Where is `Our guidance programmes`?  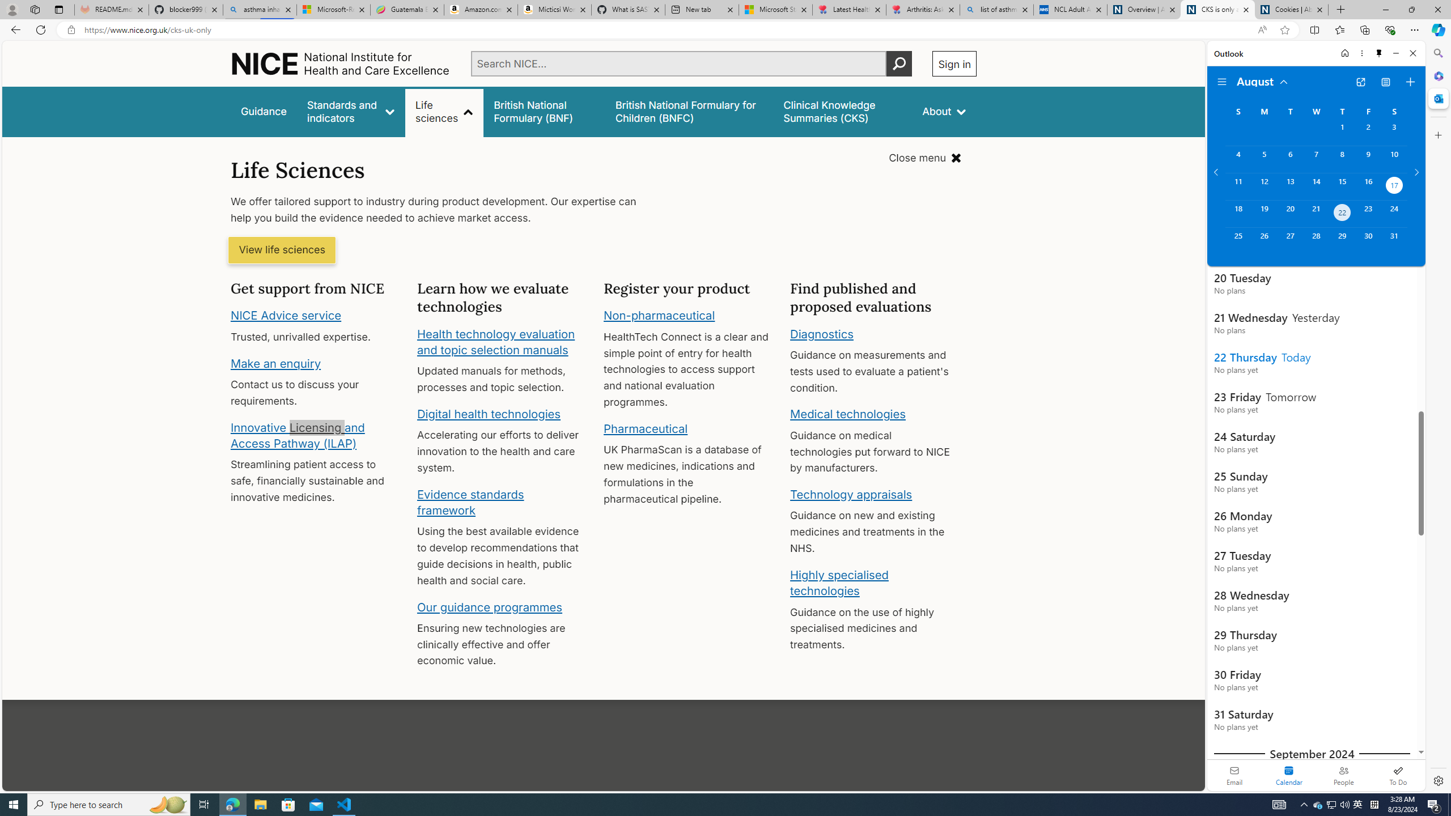 Our guidance programmes is located at coordinates (490, 607).